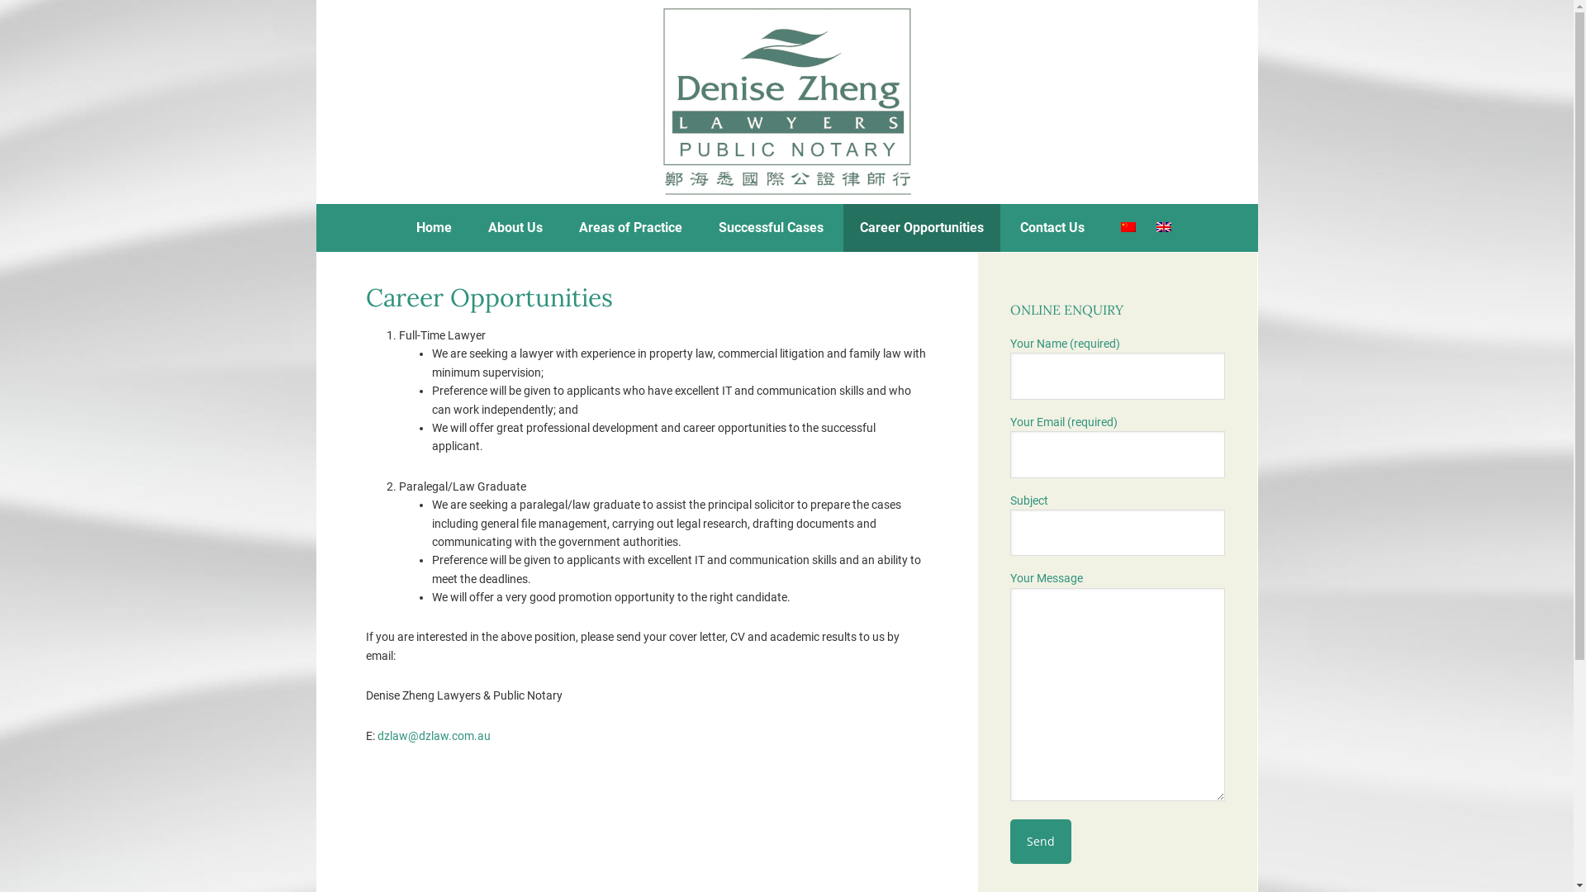 This screenshot has width=1586, height=892. Describe the element at coordinates (434, 228) in the screenshot. I see `Home` at that location.